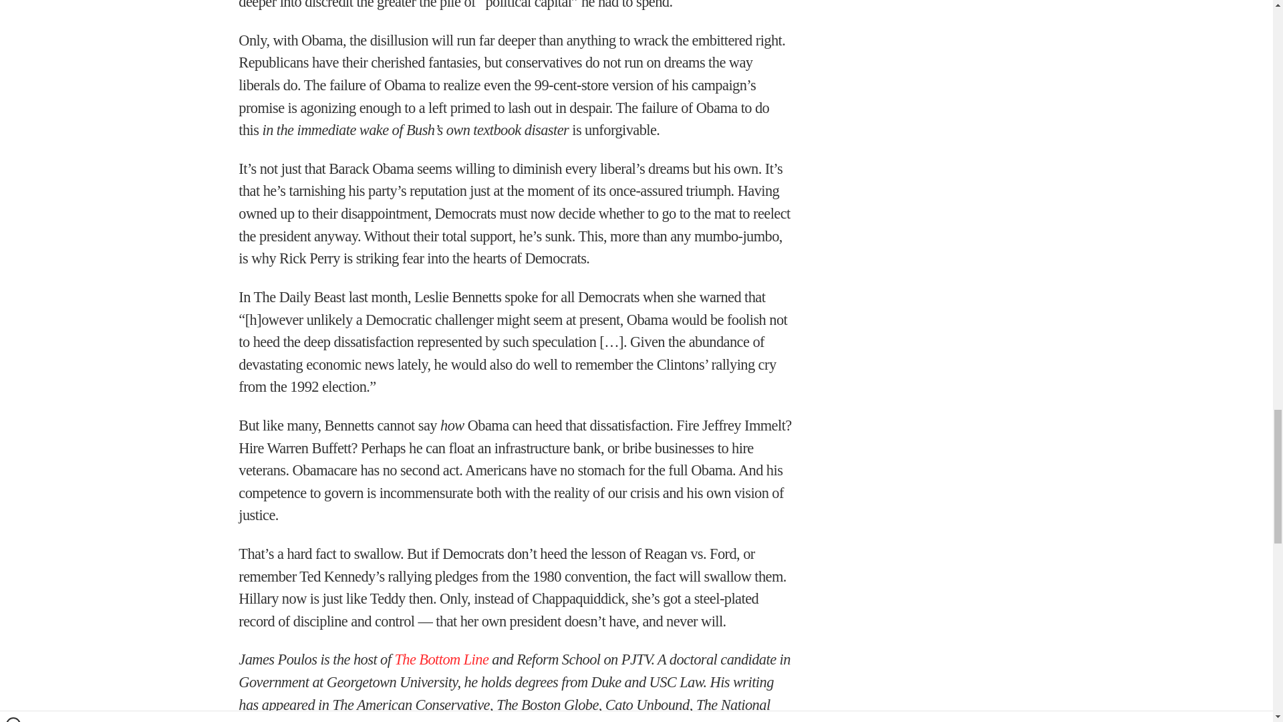 The height and width of the screenshot is (722, 1283). Describe the element at coordinates (441, 659) in the screenshot. I see `The Bottom Line` at that location.